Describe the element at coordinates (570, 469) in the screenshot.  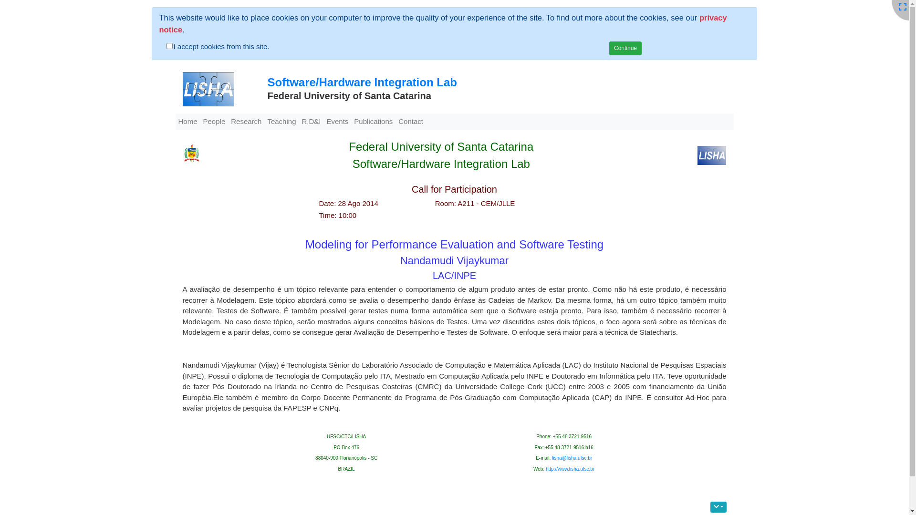
I see `http://www.lisha.ufsc.br` at that location.